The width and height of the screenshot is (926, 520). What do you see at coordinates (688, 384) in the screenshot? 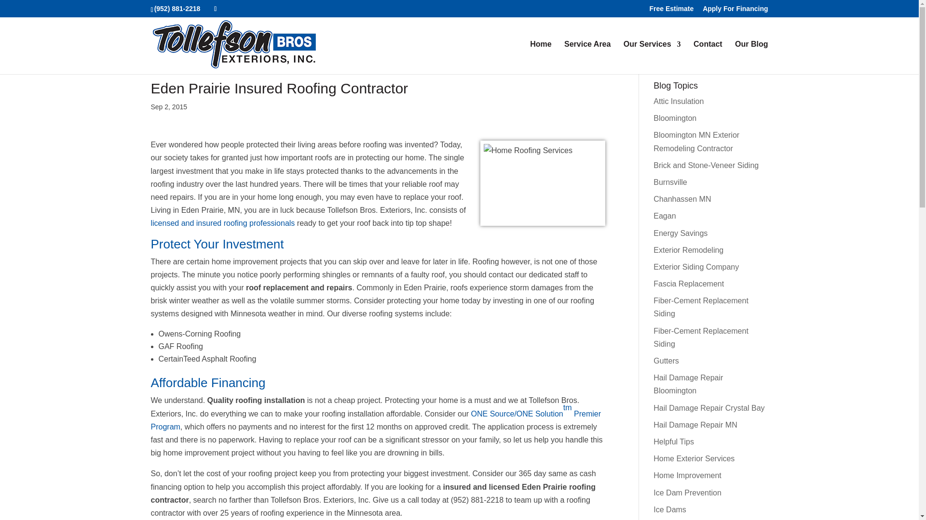
I see `Hail Damage Repair Bloomington` at bounding box center [688, 384].